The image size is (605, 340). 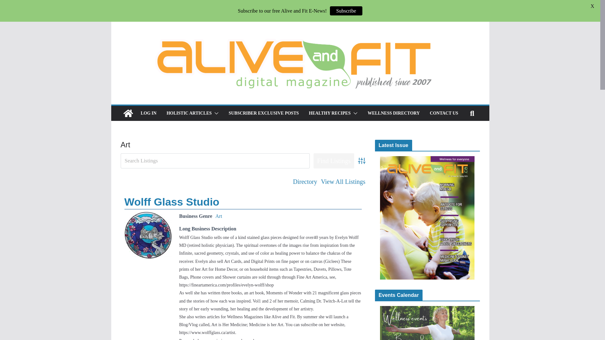 What do you see at coordinates (362, 161) in the screenshot?
I see `Advanced Search` at bounding box center [362, 161].